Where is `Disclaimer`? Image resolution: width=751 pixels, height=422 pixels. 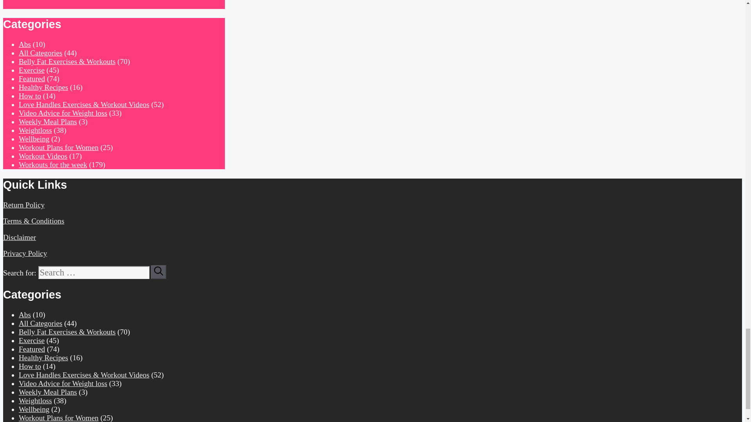 Disclaimer is located at coordinates (20, 237).